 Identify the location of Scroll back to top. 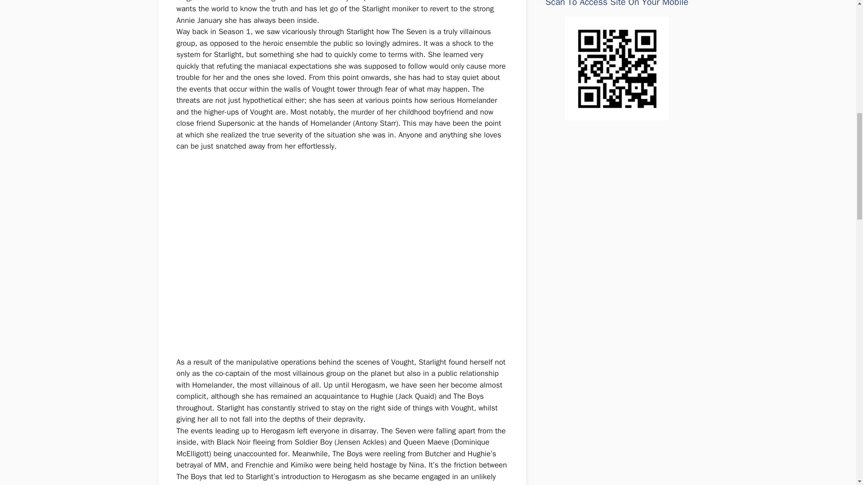
(834, 426).